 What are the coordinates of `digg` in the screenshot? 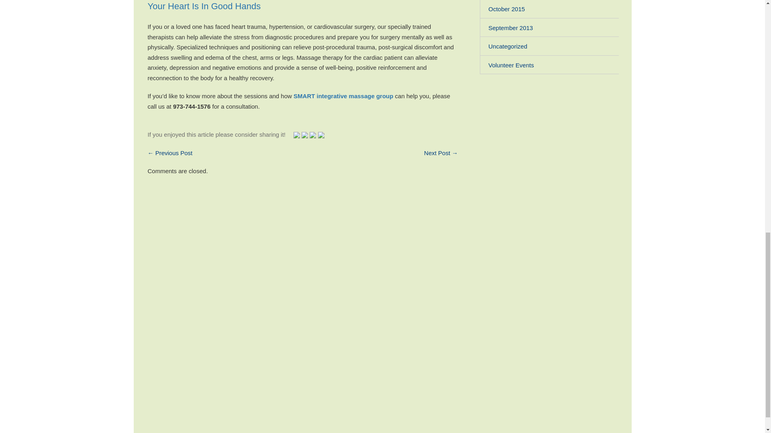 It's located at (321, 135).